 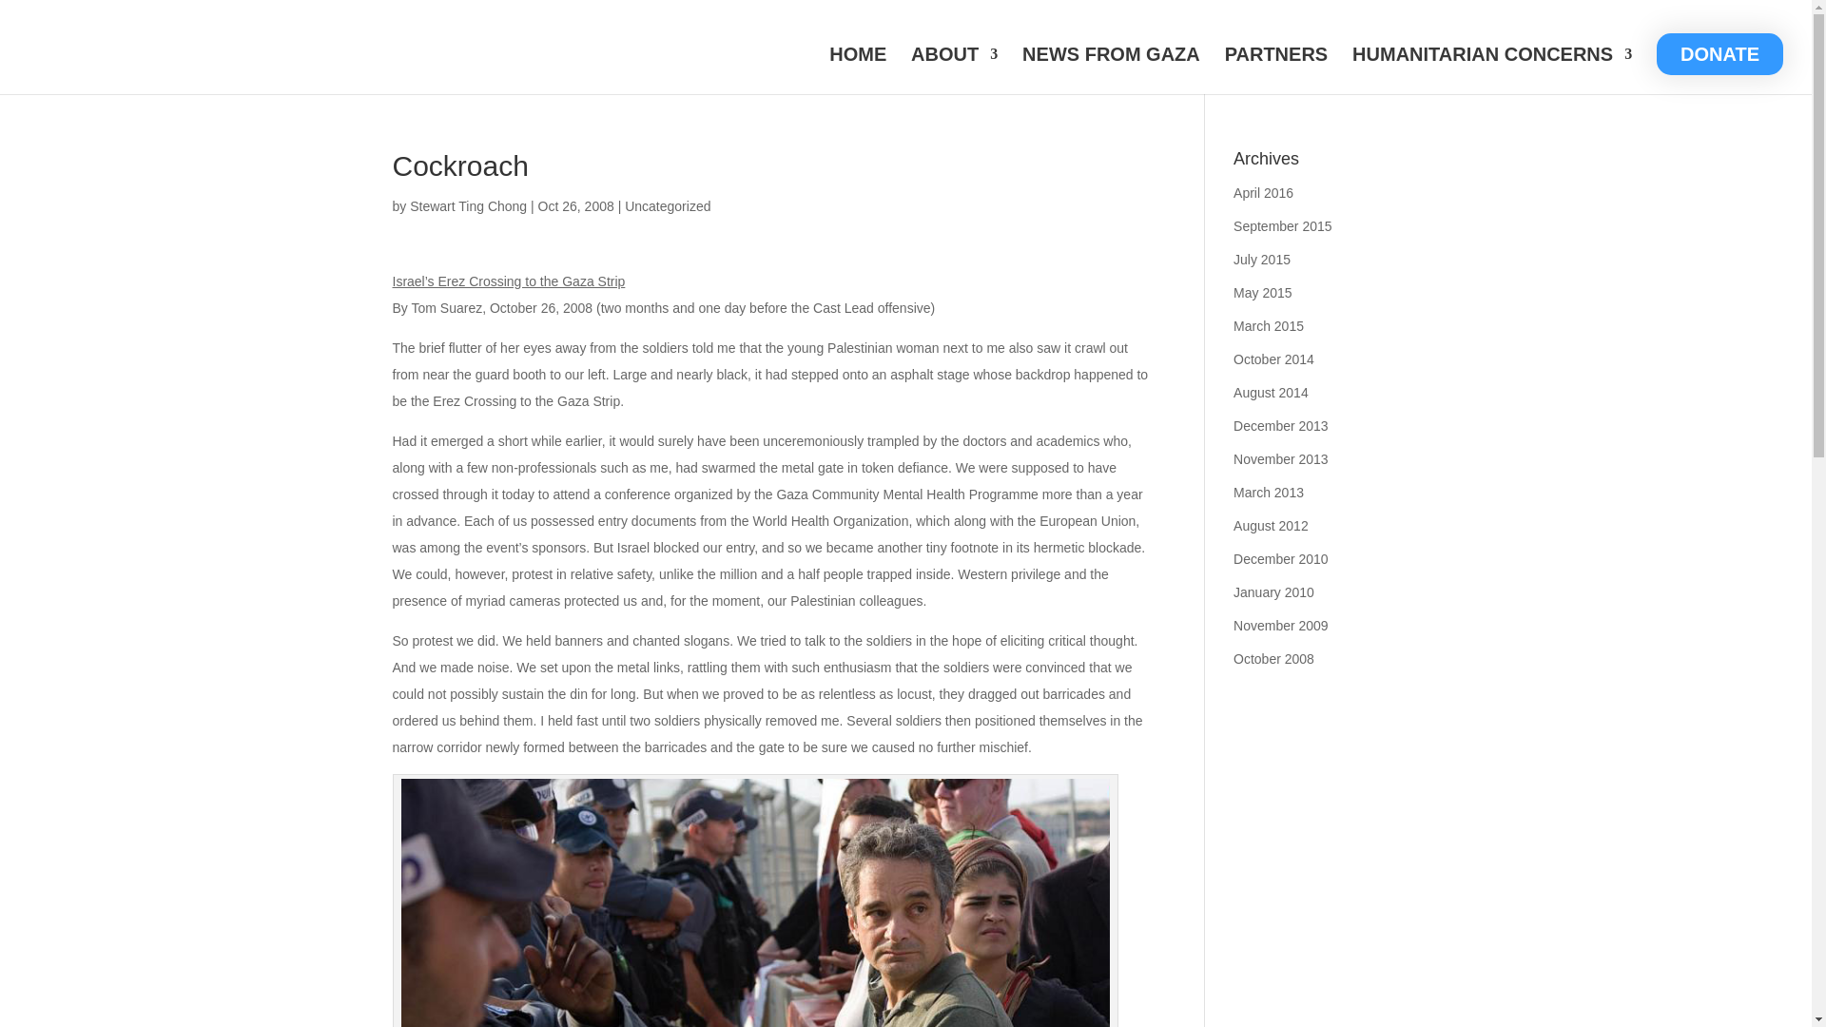 I want to click on Posts by Stewart Ting Chong, so click(x=468, y=205).